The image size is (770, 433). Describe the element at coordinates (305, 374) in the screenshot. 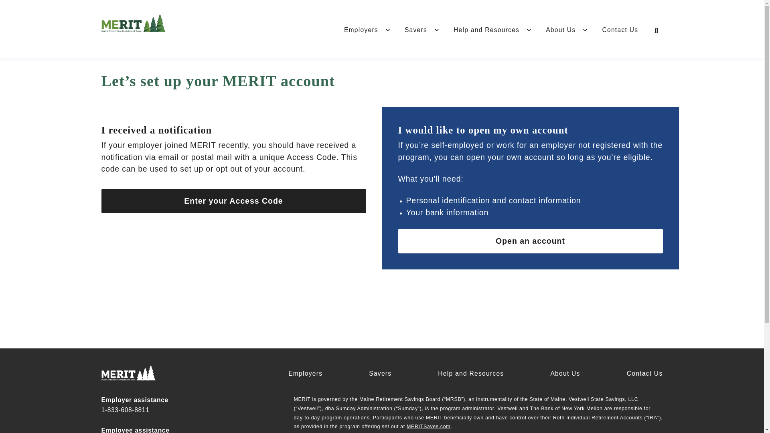

I see `Employers` at that location.